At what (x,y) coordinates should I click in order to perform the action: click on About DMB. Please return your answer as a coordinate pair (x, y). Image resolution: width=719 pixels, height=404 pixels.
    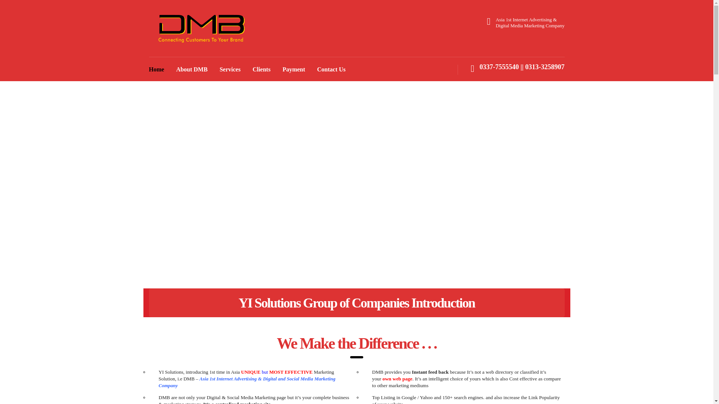
    Looking at the image, I should click on (192, 69).